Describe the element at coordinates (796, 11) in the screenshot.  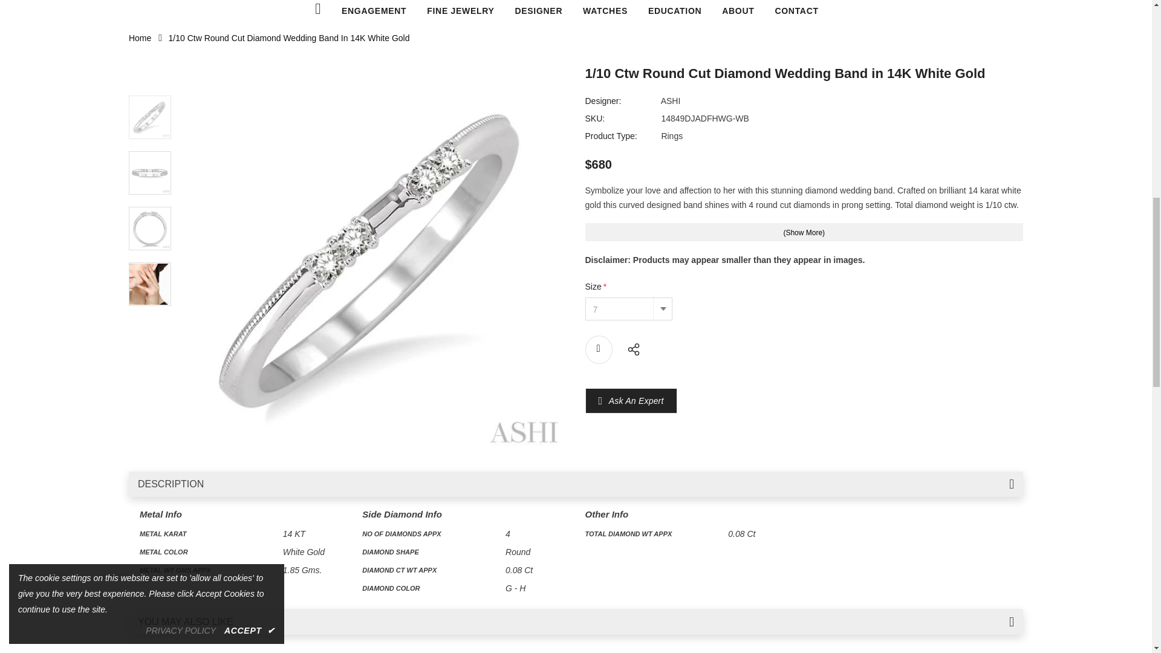
I see `CONTACT` at that location.